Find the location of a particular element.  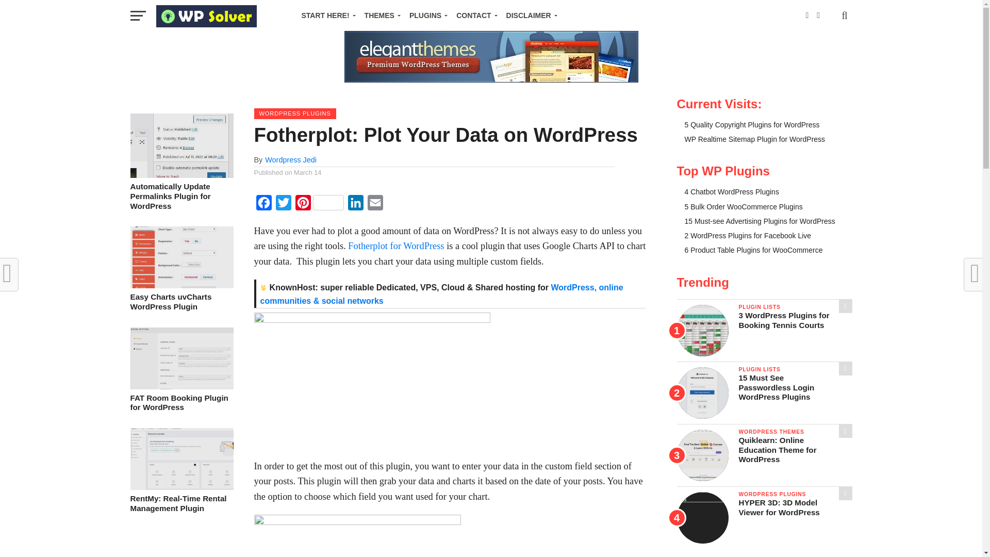

Facebook is located at coordinates (263, 205).